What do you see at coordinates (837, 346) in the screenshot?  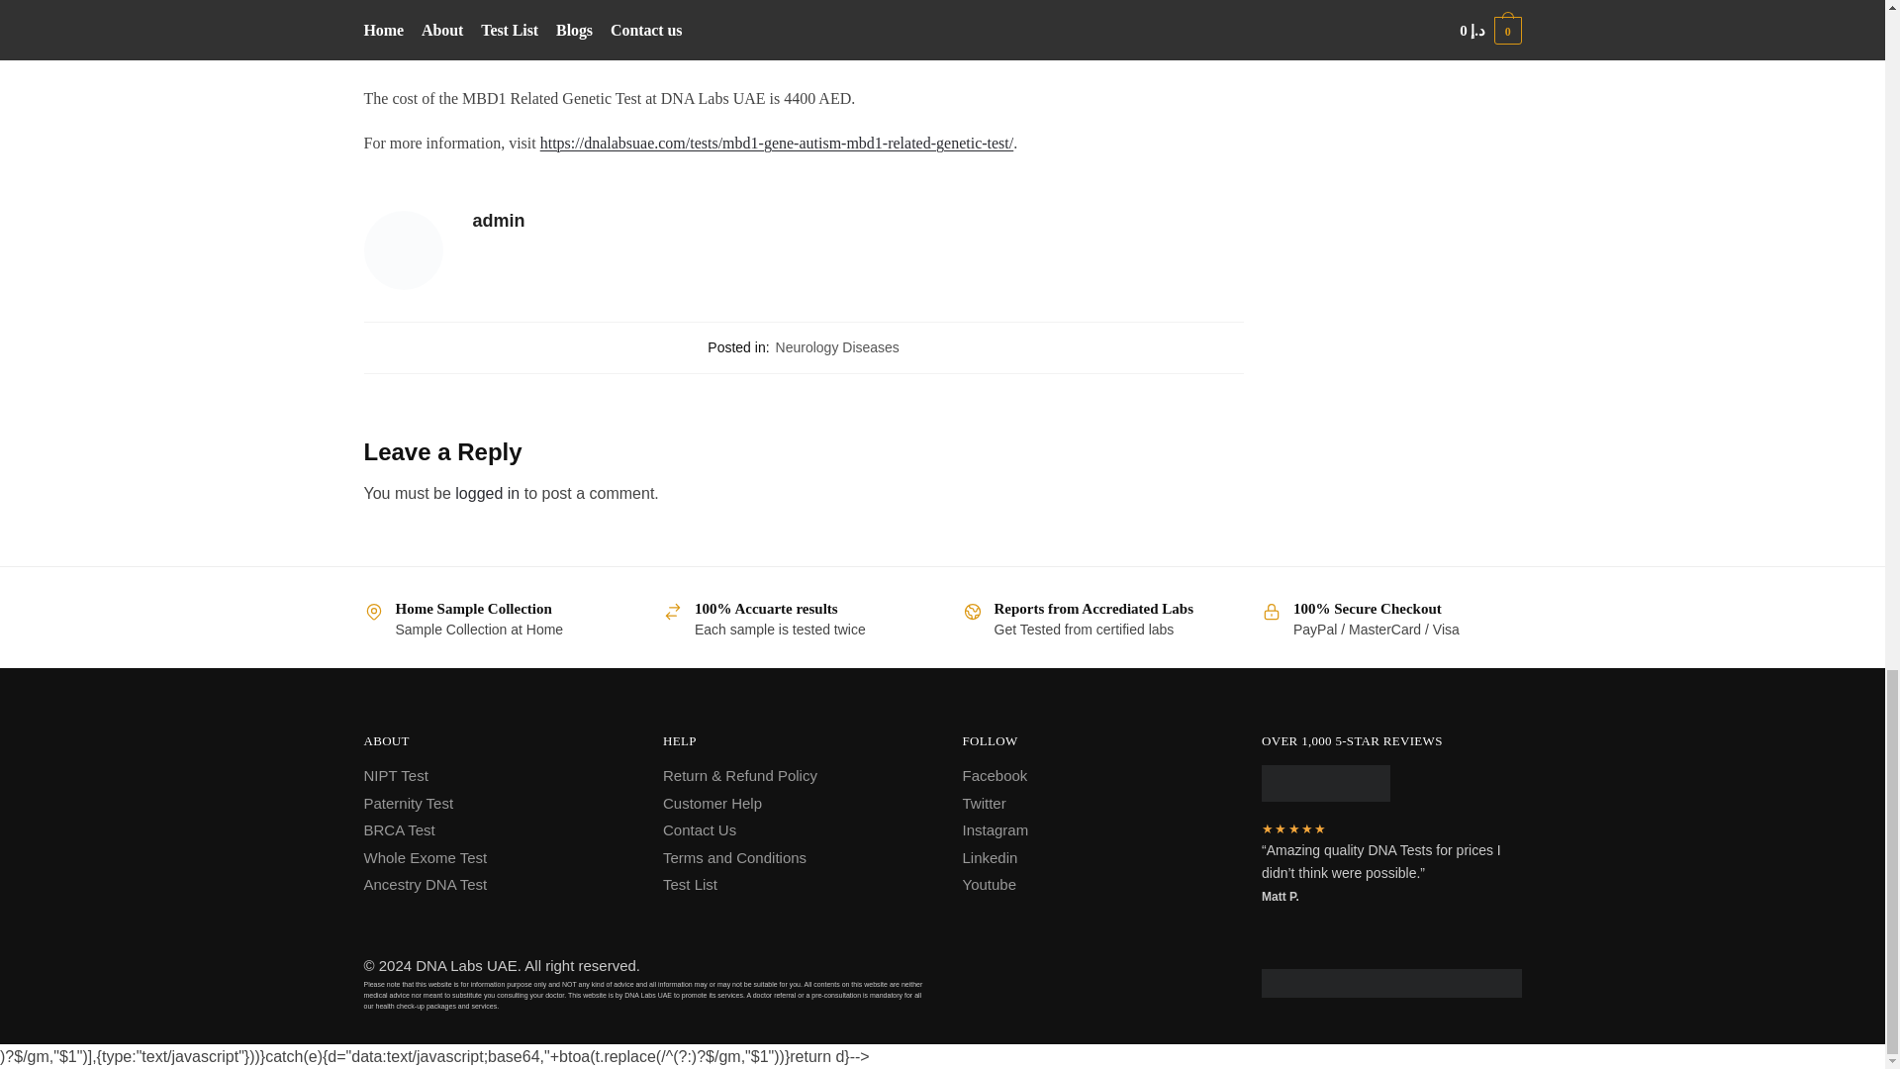 I see `Neurology Diseases` at bounding box center [837, 346].